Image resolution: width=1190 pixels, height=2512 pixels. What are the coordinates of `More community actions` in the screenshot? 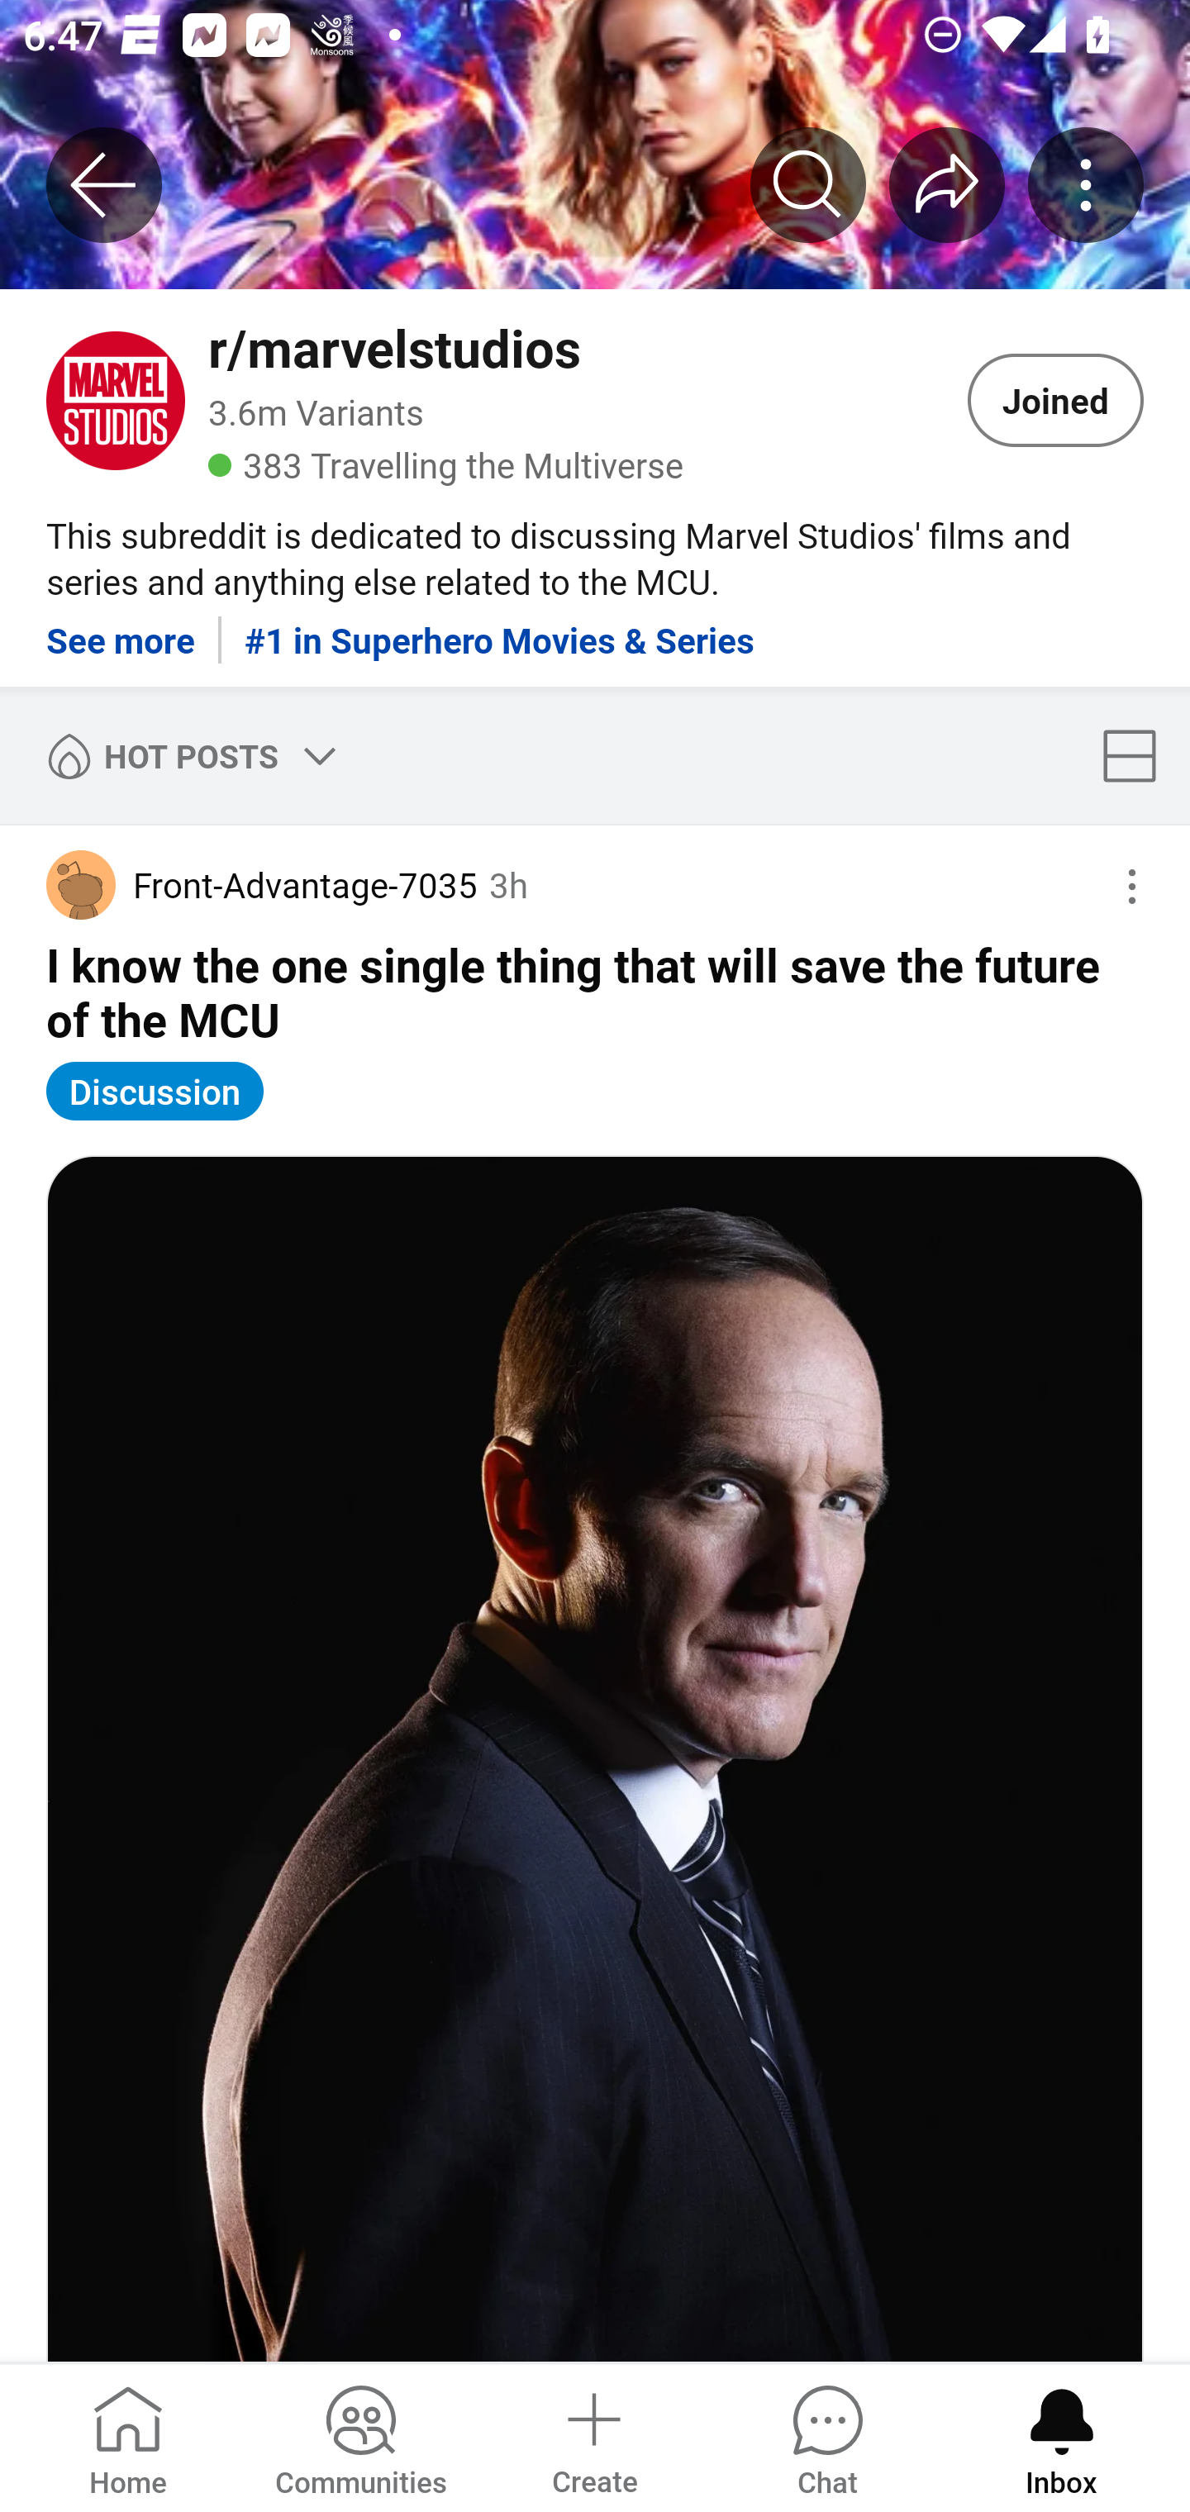 It's located at (1086, 184).